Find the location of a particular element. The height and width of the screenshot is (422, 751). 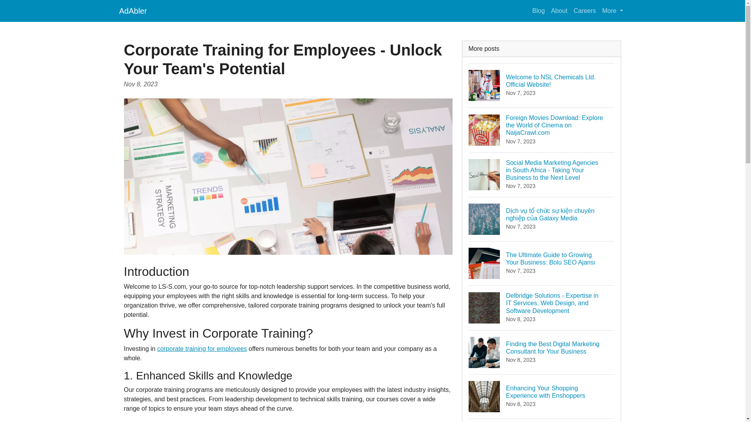

Blog is located at coordinates (539, 11).